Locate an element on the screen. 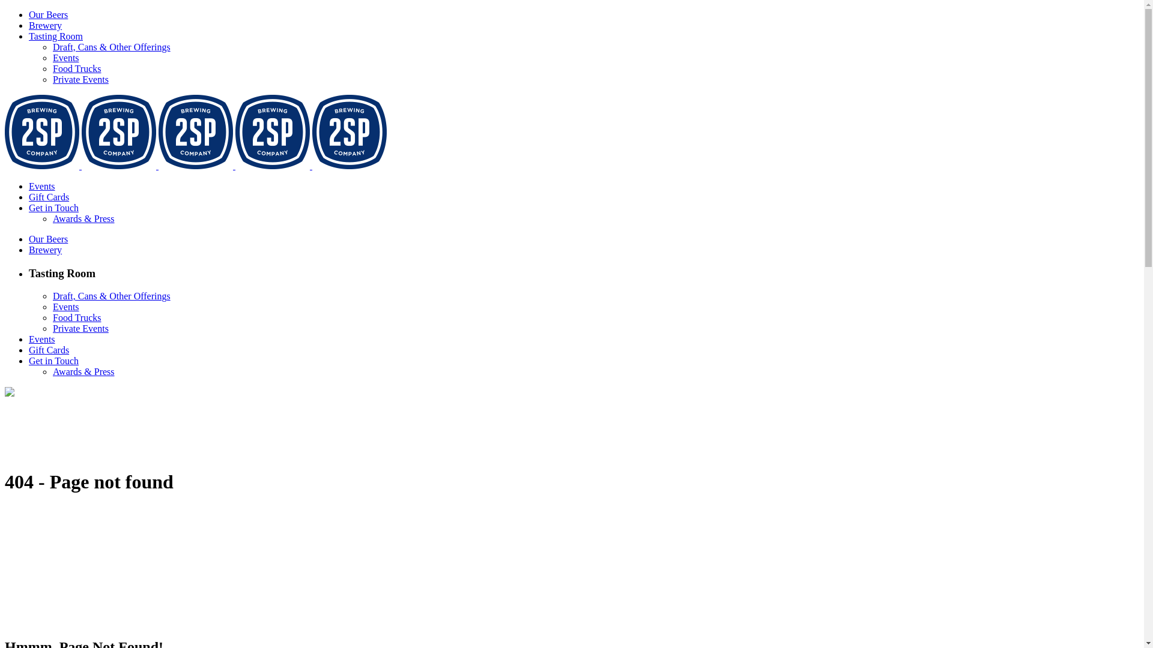  Our Beers is located at coordinates (48, 239).